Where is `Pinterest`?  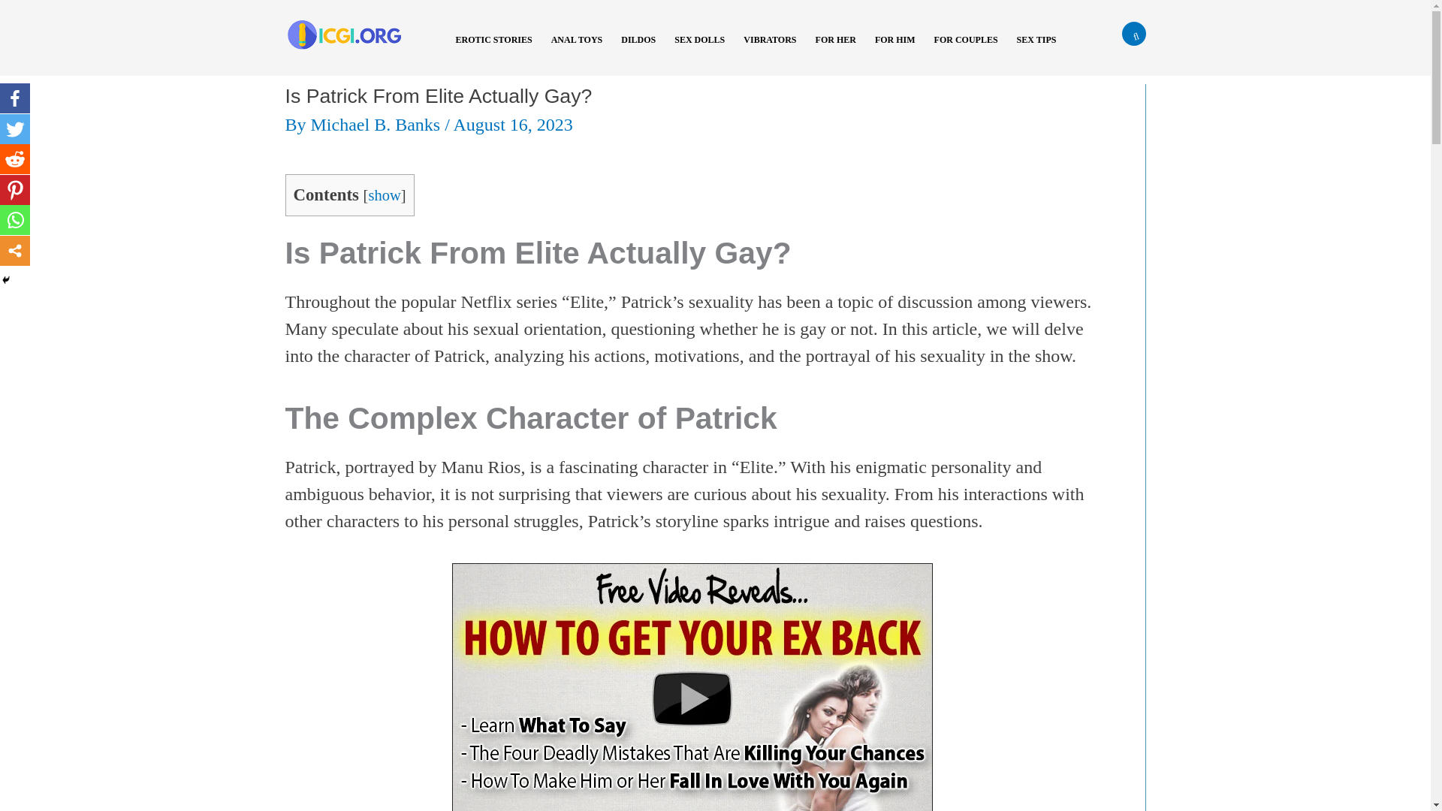 Pinterest is located at coordinates (15, 190).